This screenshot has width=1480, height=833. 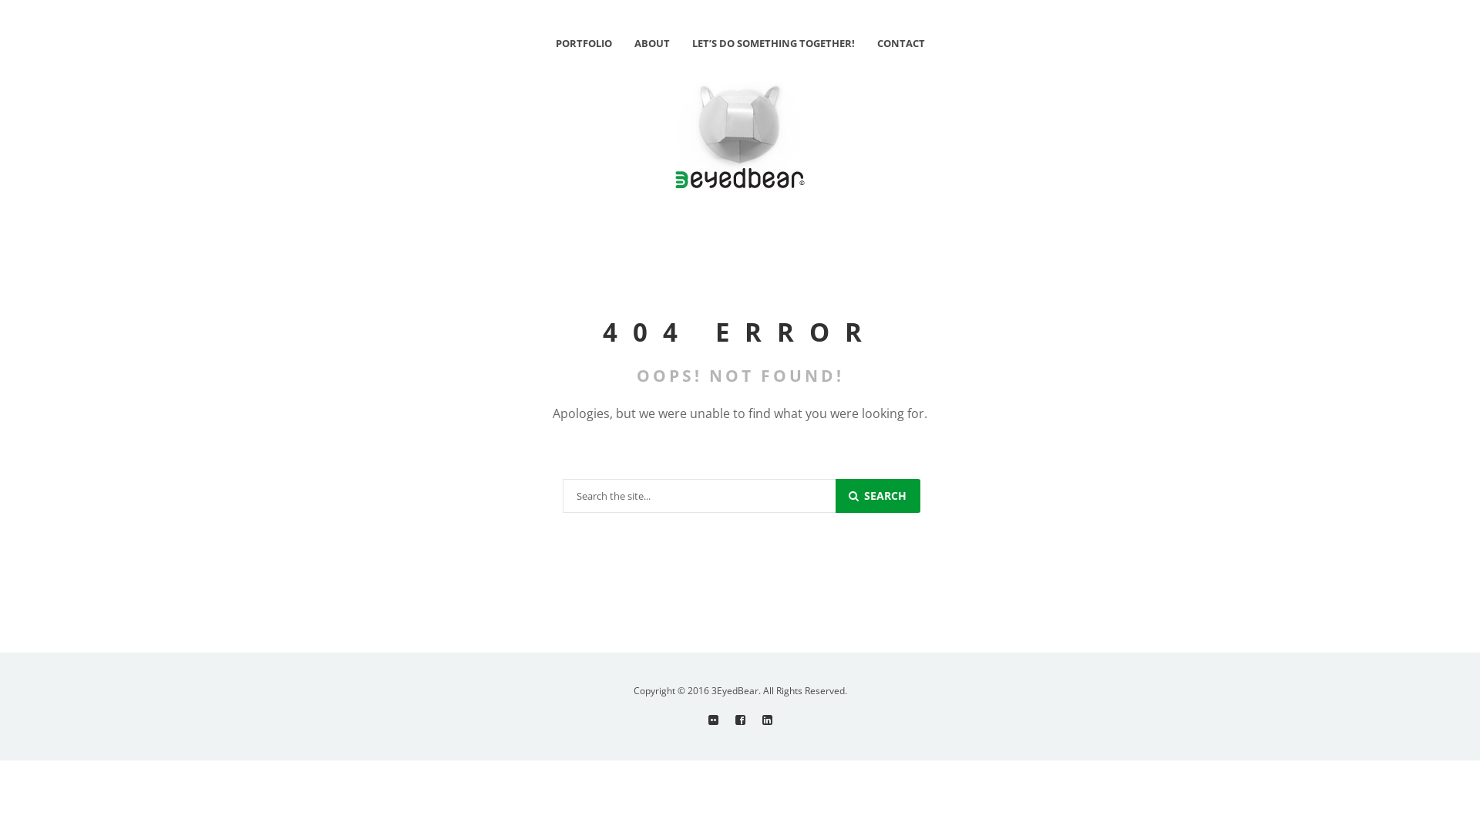 I want to click on Flickr, so click(x=712, y=720).